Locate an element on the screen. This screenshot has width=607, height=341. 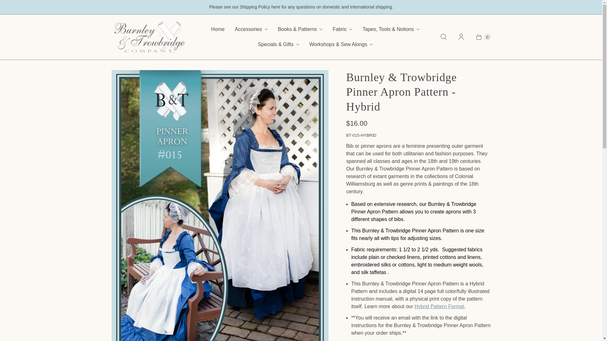
Home is located at coordinates (218, 29).